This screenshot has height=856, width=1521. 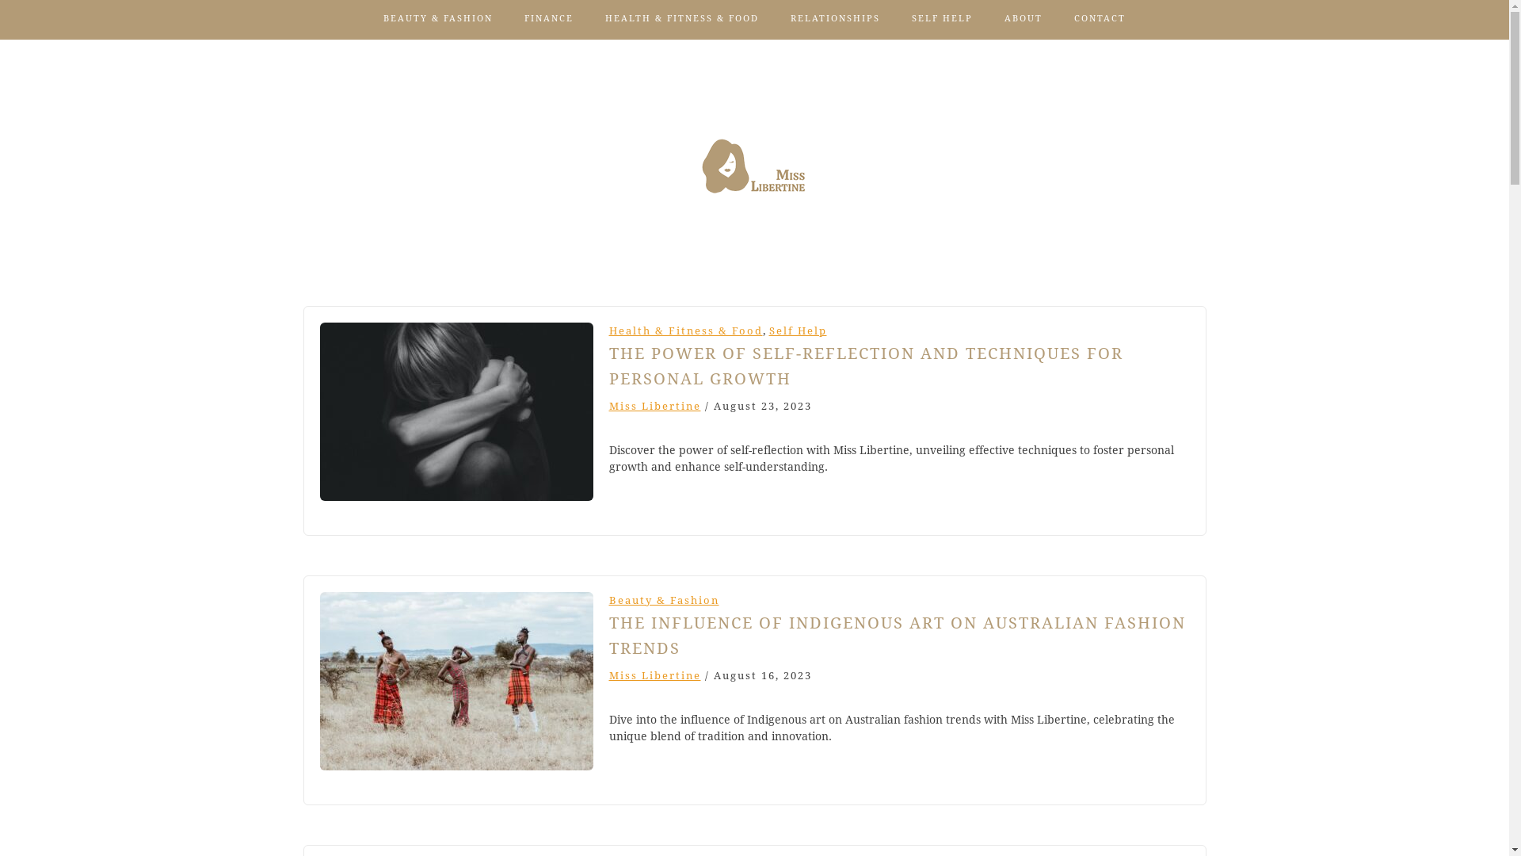 What do you see at coordinates (685, 331) in the screenshot?
I see `Health & Fitness & Food` at bounding box center [685, 331].